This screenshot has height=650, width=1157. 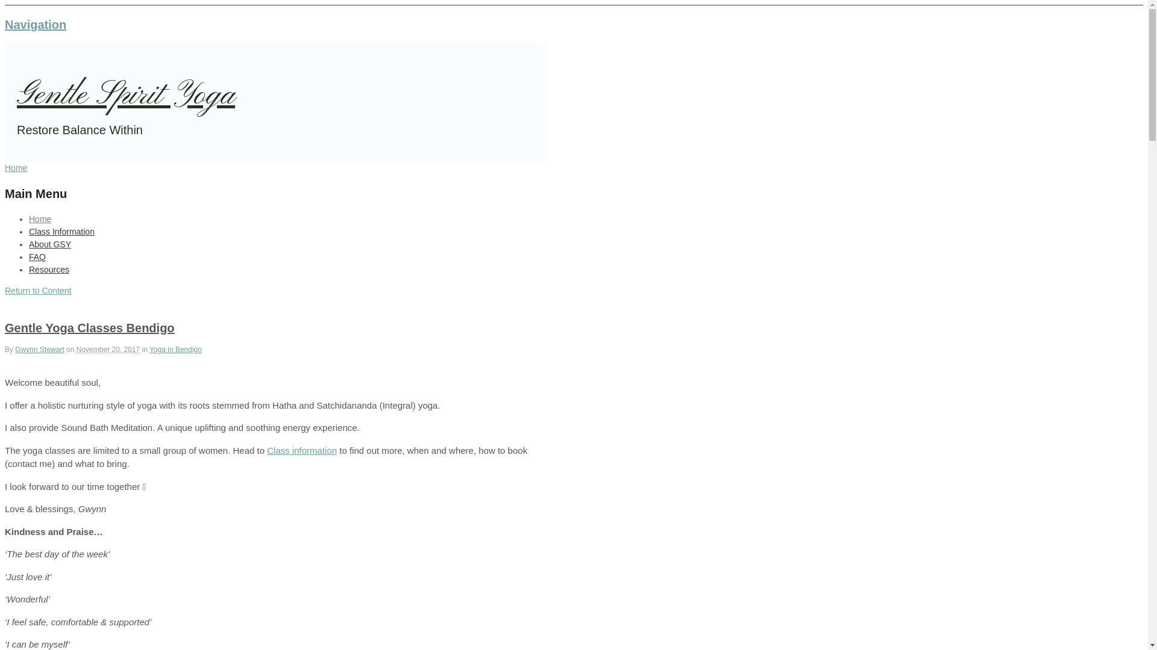 I want to click on Home, so click(x=16, y=167).